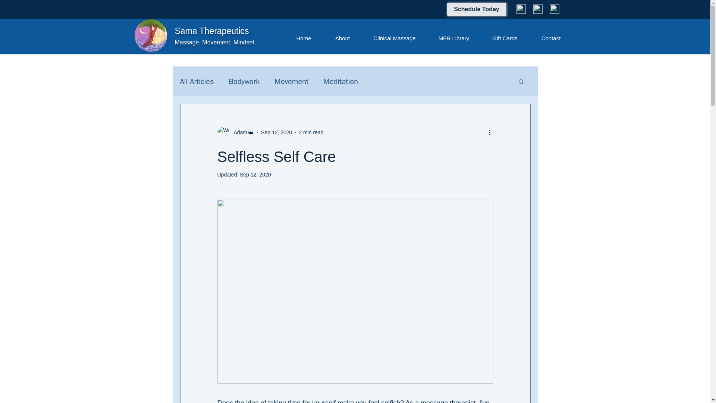 The height and width of the screenshot is (403, 716). Describe the element at coordinates (342, 38) in the screenshot. I see `About` at that location.